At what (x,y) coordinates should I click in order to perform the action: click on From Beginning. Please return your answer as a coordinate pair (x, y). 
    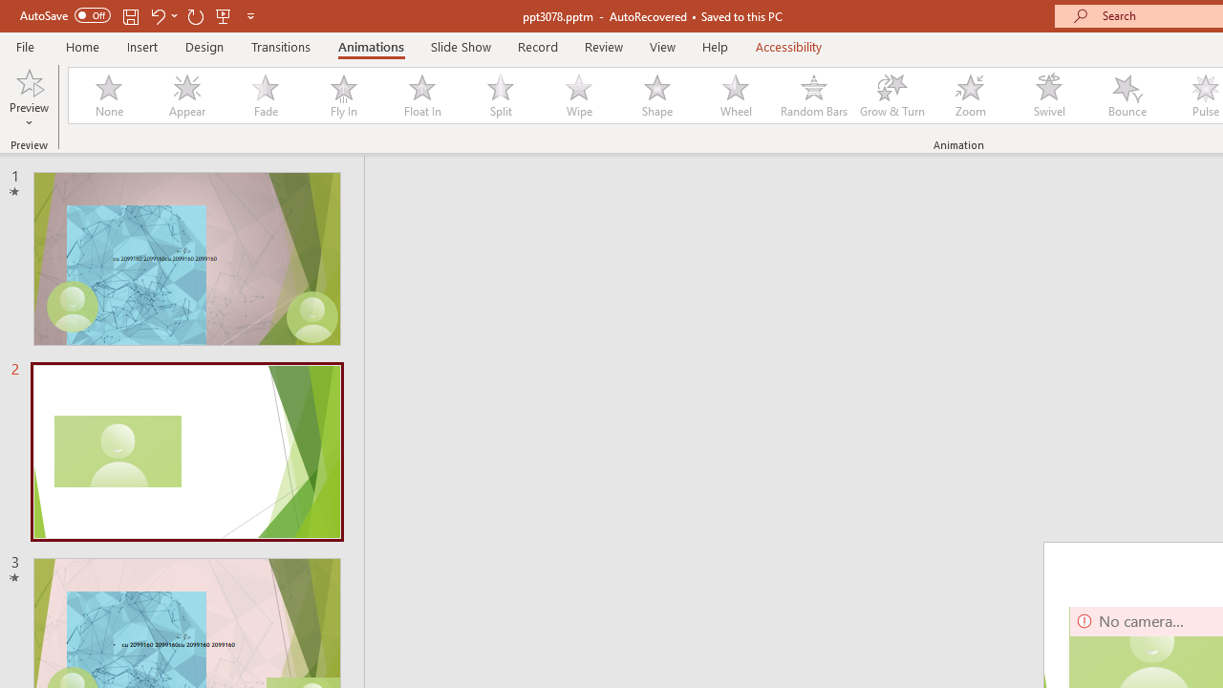
    Looking at the image, I should click on (224, 15).